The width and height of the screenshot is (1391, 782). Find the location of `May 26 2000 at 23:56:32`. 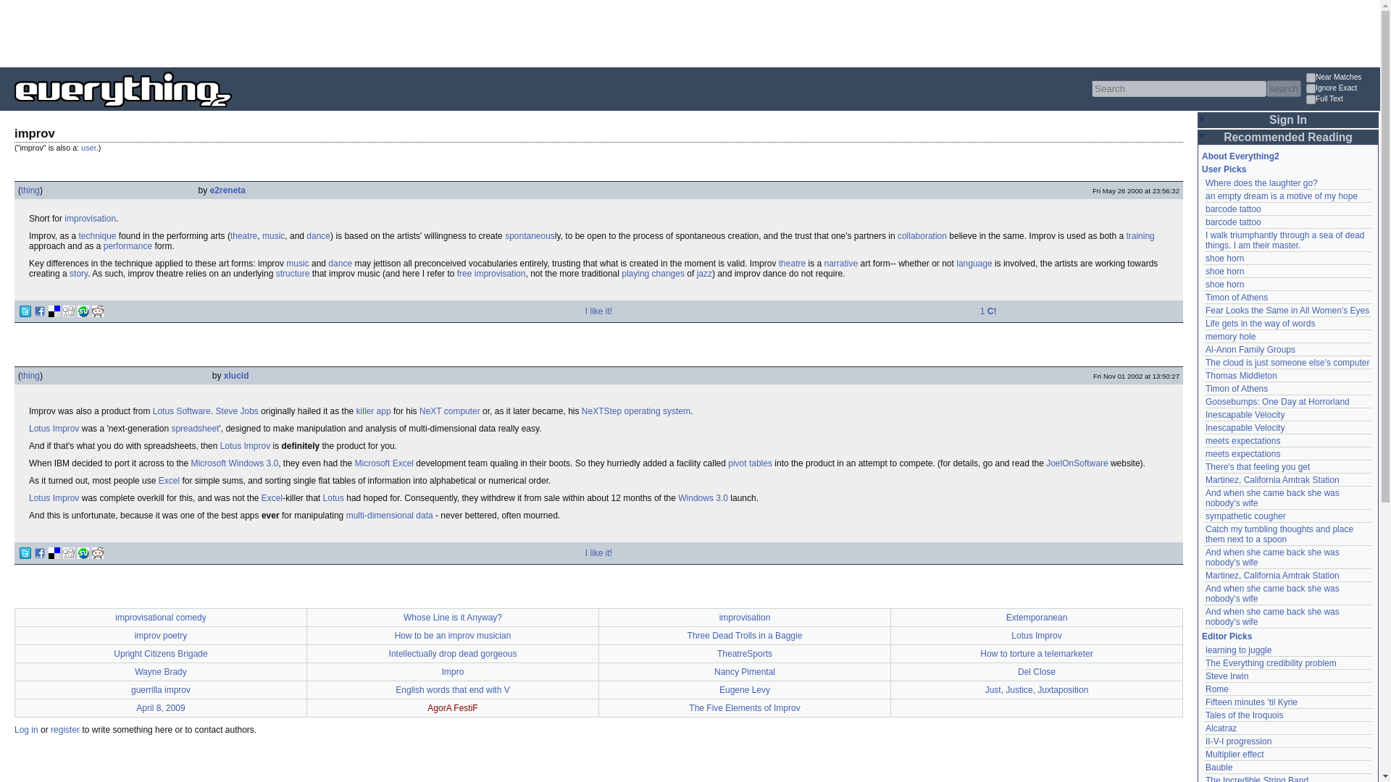

May 26 2000 at 23:56:32 is located at coordinates (1136, 190).